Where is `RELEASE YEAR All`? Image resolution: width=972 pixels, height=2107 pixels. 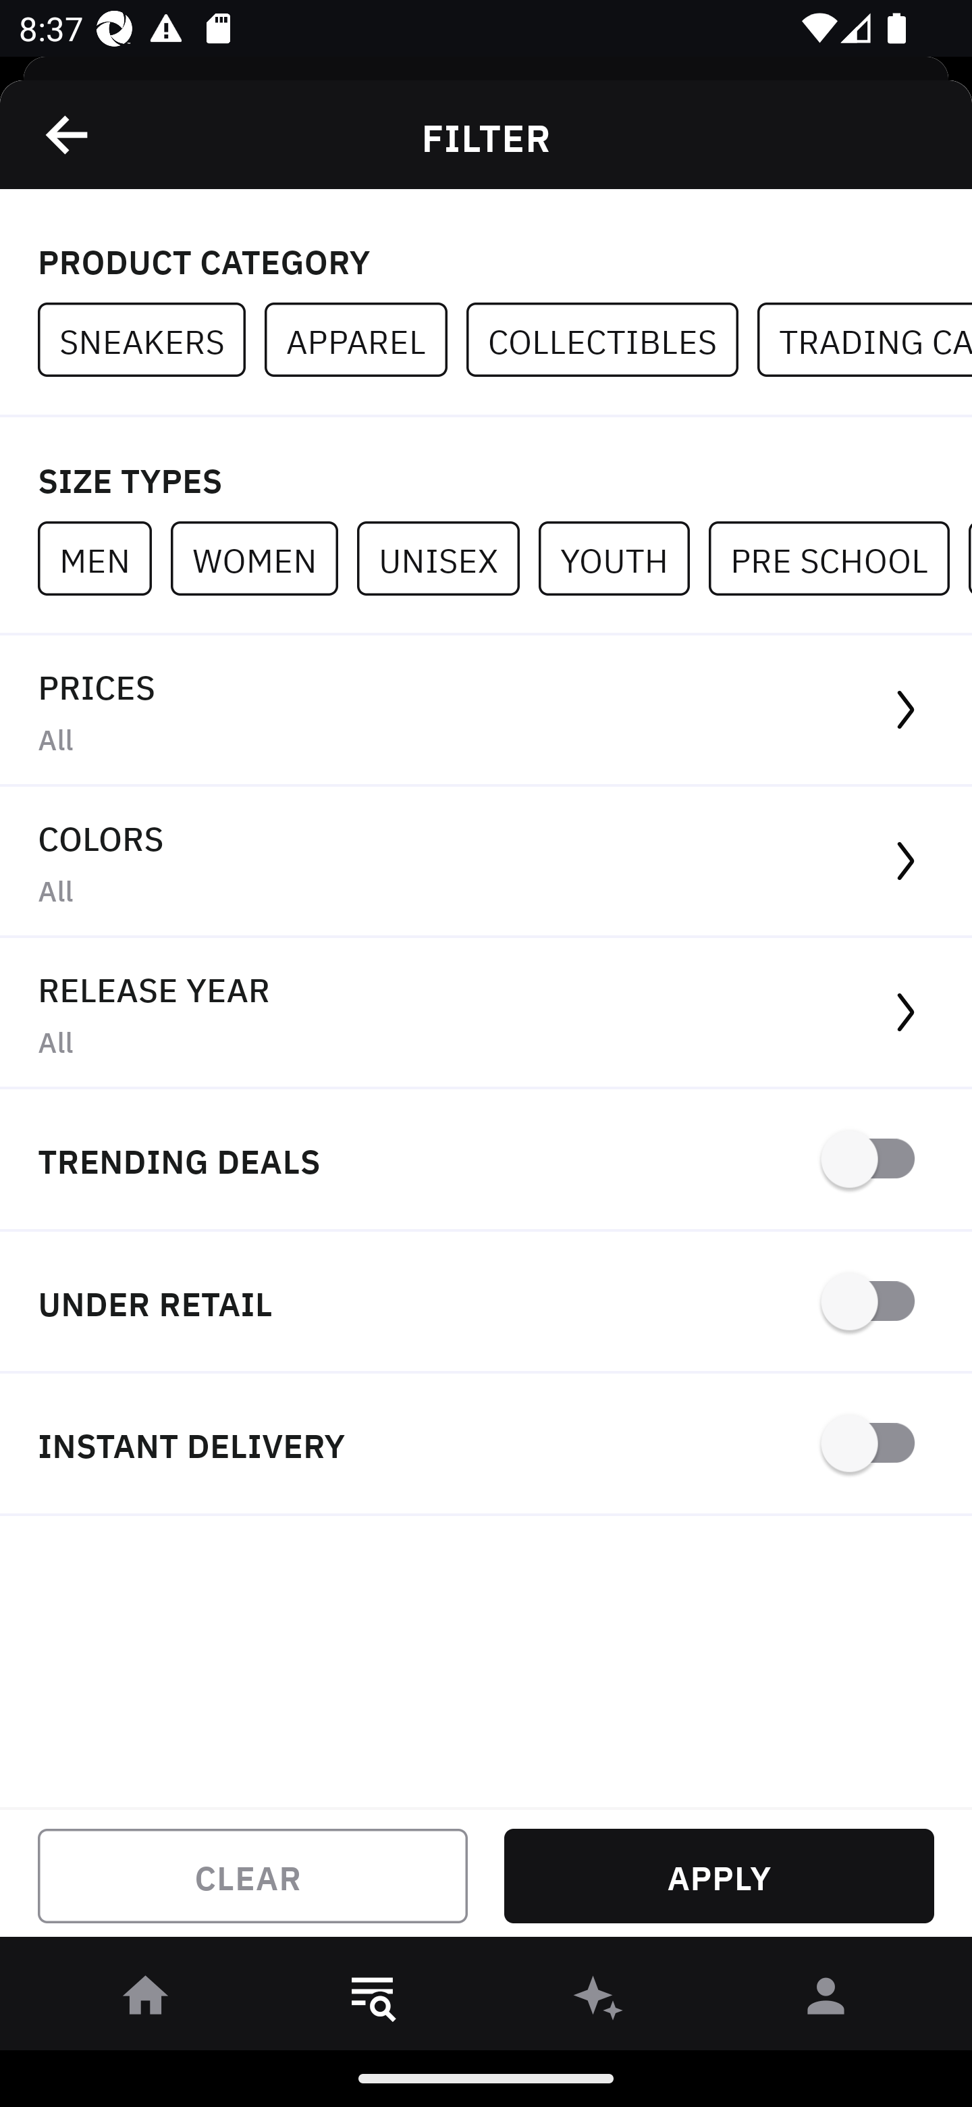 RELEASE YEAR All is located at coordinates (486, 1013).